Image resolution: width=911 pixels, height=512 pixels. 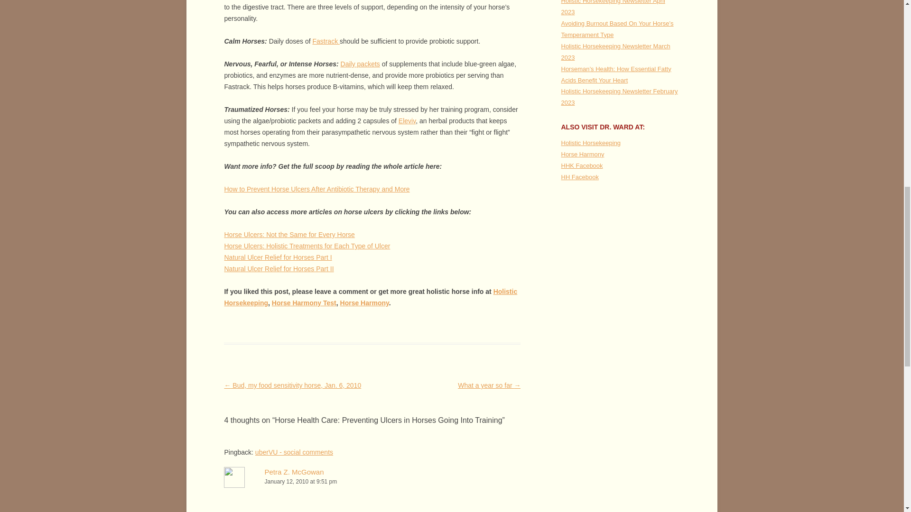 I want to click on Natural Ulcer Relief for Horses Part II, so click(x=279, y=268).